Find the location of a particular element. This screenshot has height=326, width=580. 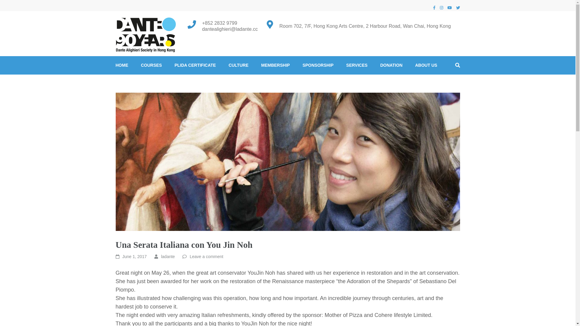

youtube is located at coordinates (449, 8).